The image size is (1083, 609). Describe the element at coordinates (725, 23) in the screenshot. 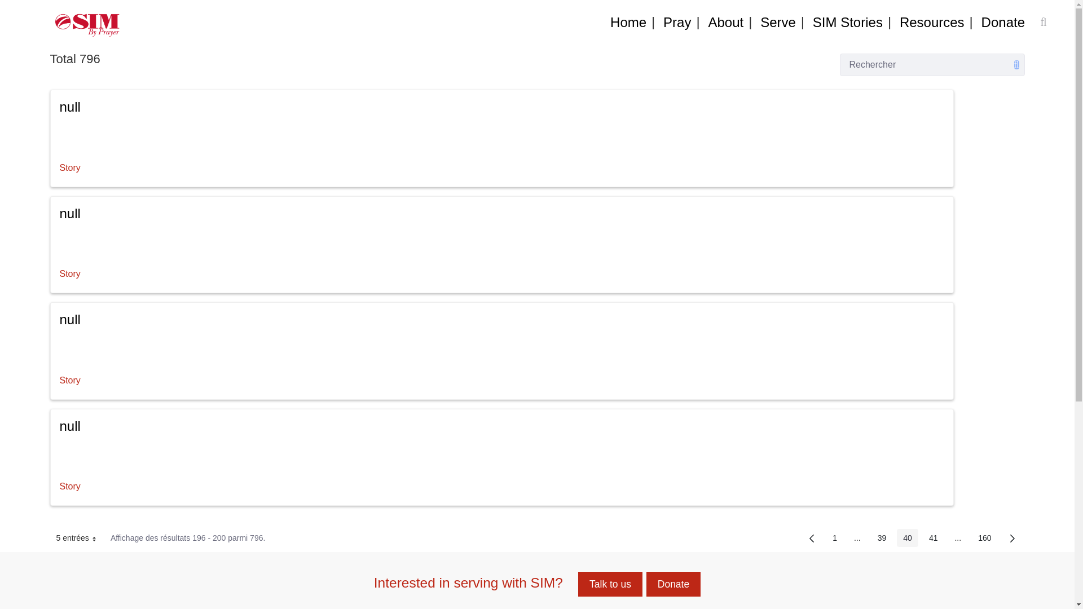

I see `About` at that location.